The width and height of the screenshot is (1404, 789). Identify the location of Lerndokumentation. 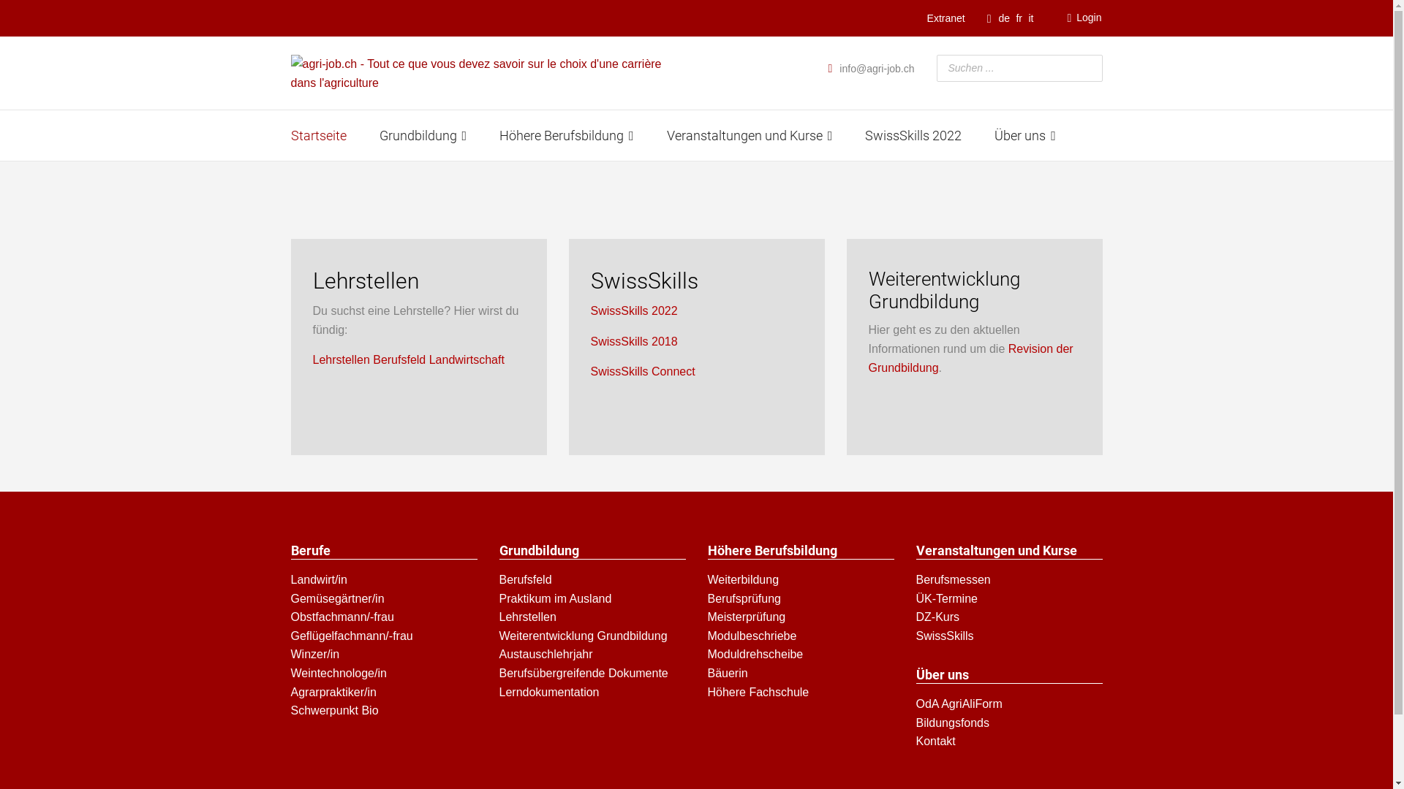
(592, 693).